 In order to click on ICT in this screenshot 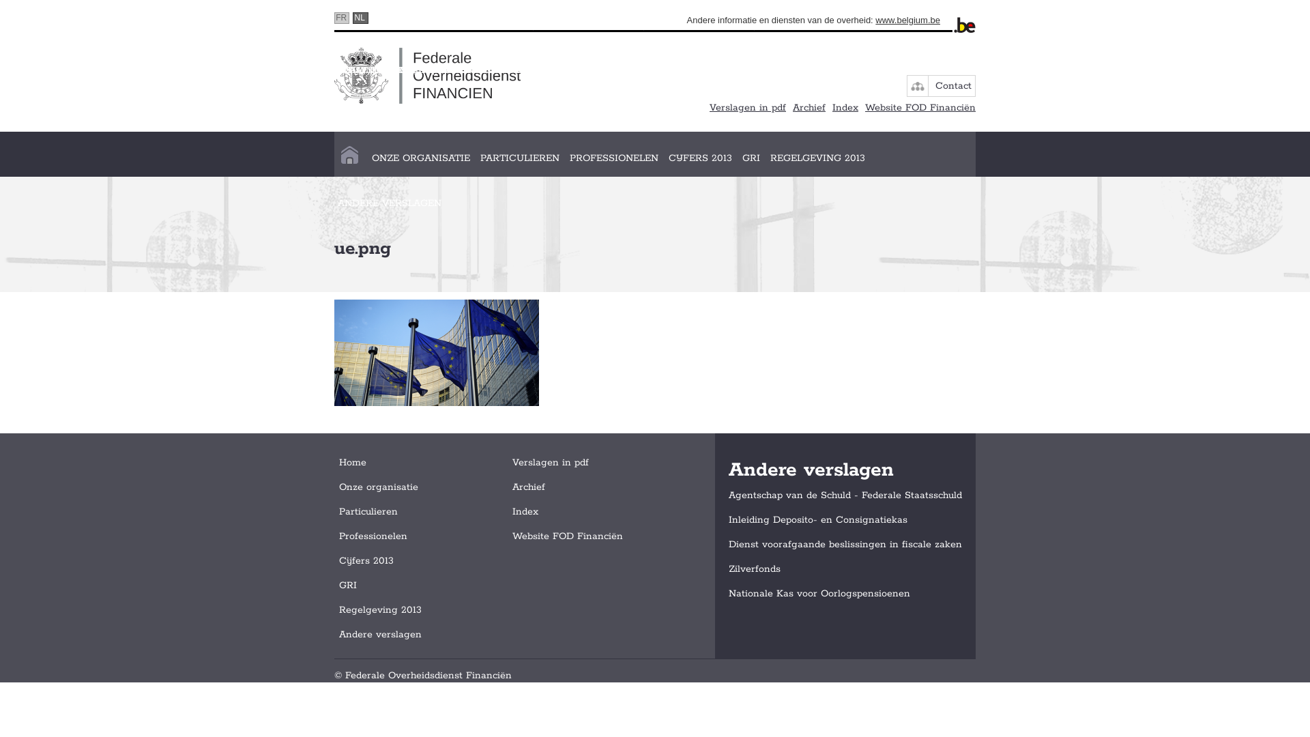, I will do `click(119, 71)`.